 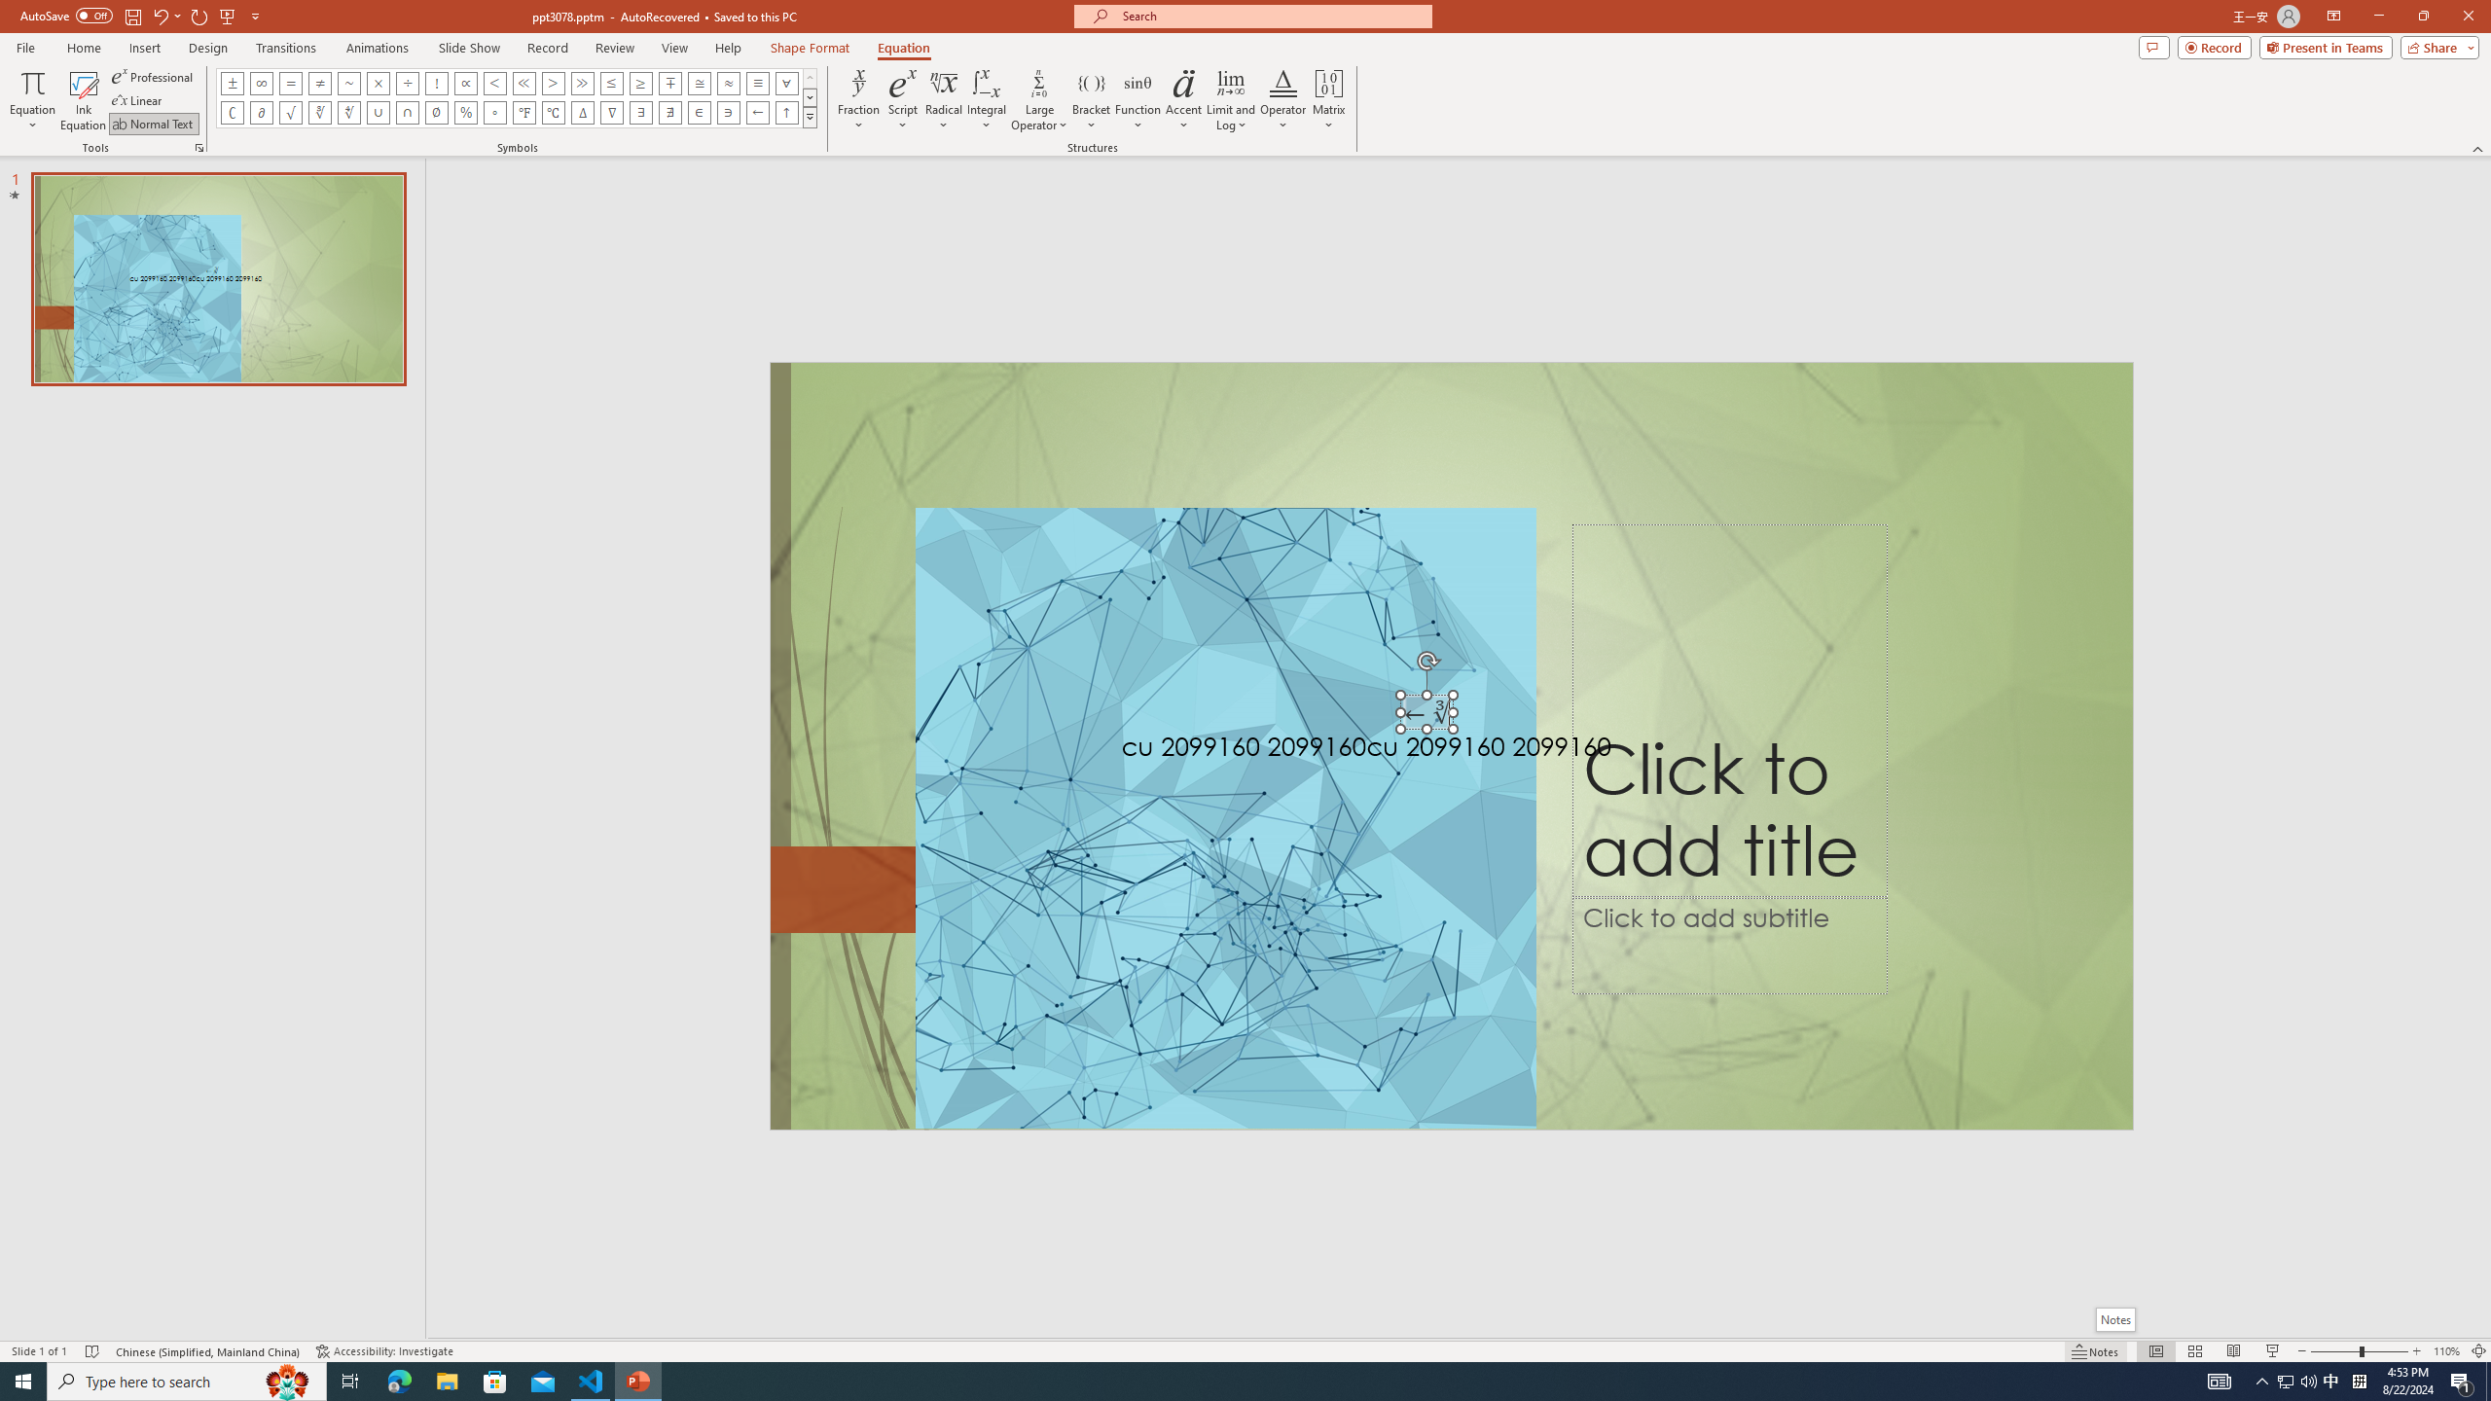 I want to click on Professional, so click(x=154, y=76).